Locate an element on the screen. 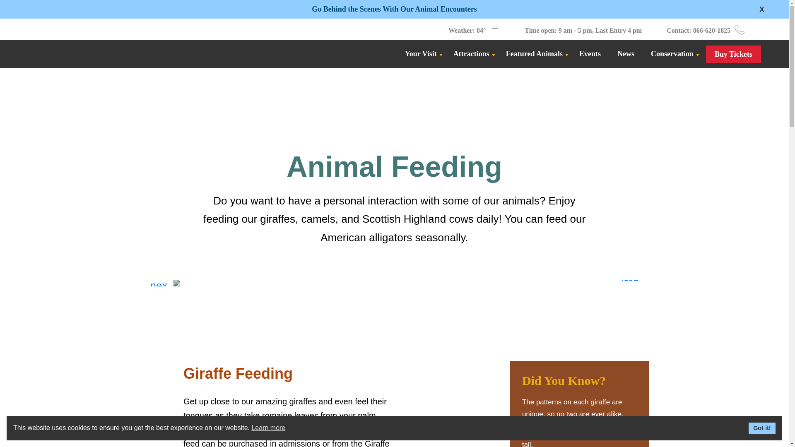  Attractions is located at coordinates (471, 53).